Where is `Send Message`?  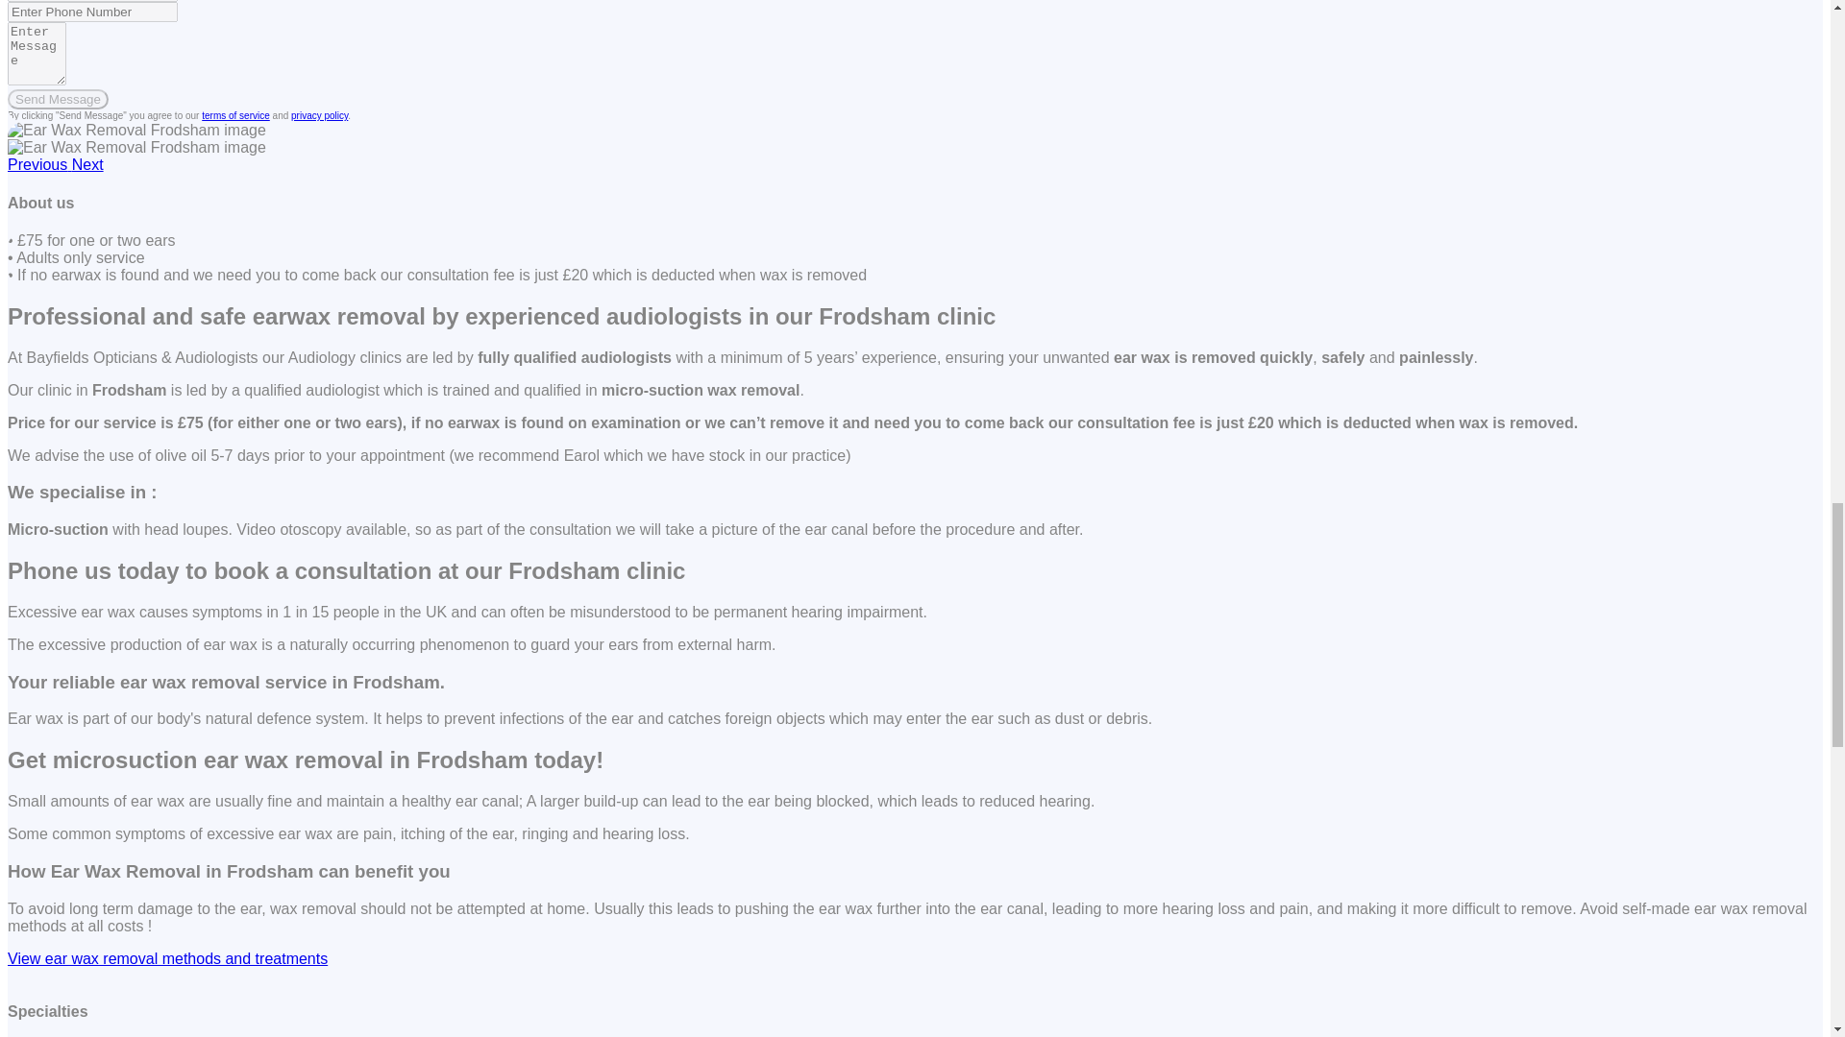
Send Message is located at coordinates (58, 99).